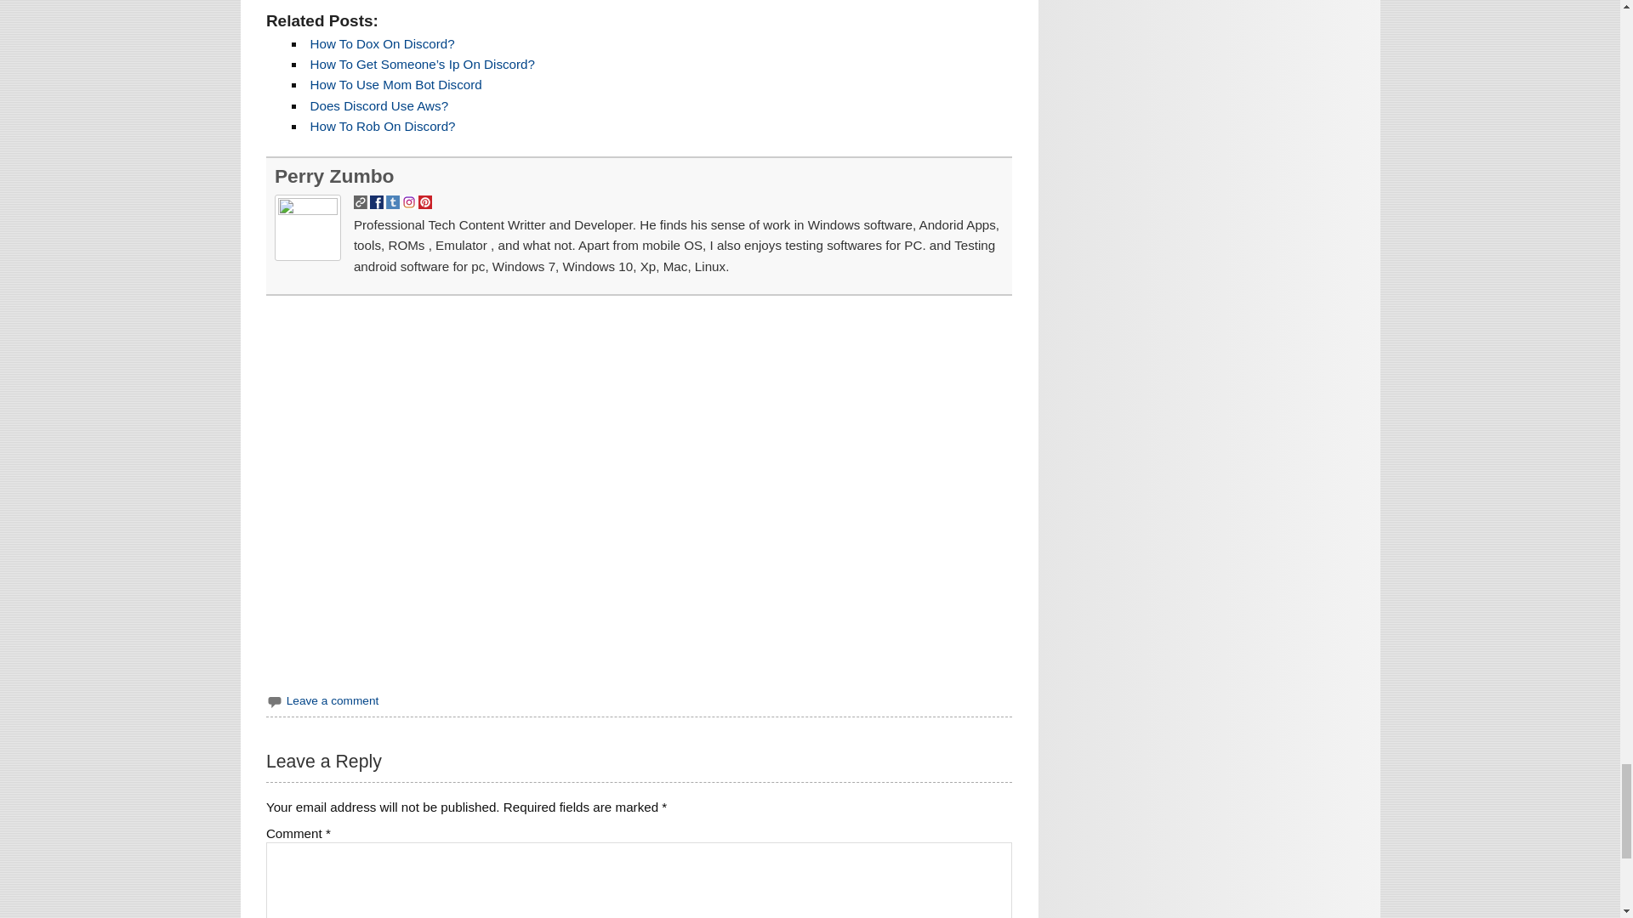 Image resolution: width=1633 pixels, height=918 pixels. What do you see at coordinates (378, 105) in the screenshot?
I see `Does Discord Use Aws?` at bounding box center [378, 105].